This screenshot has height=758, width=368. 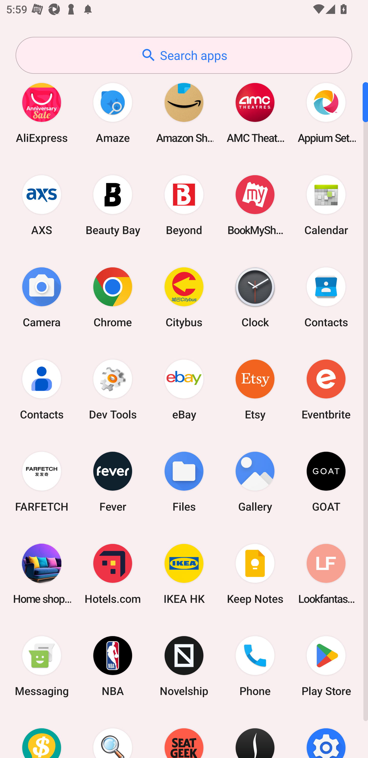 I want to click on BookMyShow, so click(x=255, y=205).